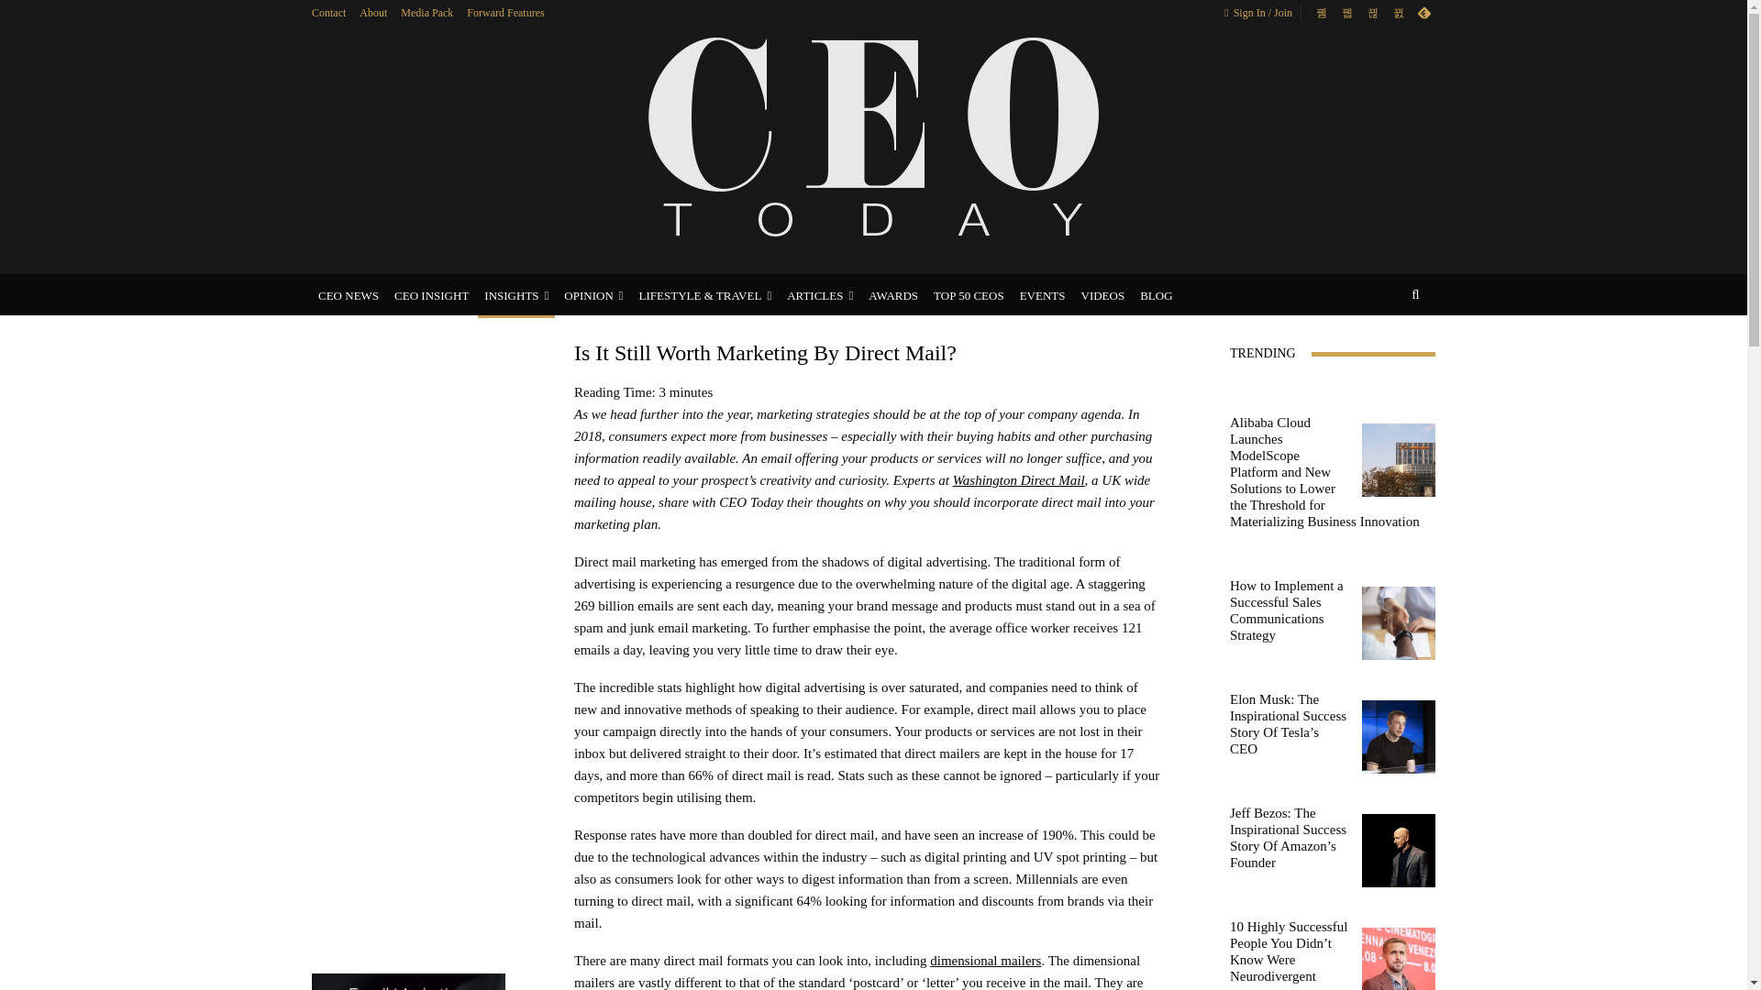  What do you see at coordinates (426, 12) in the screenshot?
I see `Media Pack` at bounding box center [426, 12].